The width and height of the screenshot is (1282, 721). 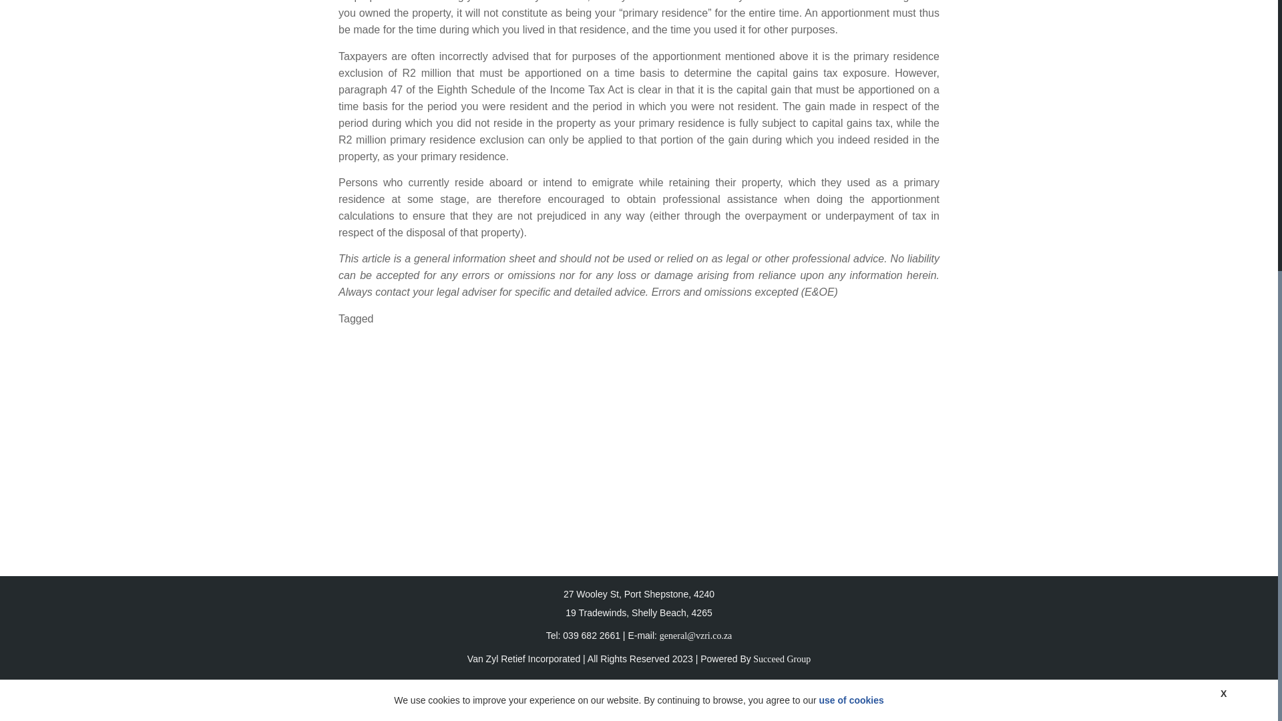 What do you see at coordinates (574, 501) in the screenshot?
I see `Call Us Today` at bounding box center [574, 501].